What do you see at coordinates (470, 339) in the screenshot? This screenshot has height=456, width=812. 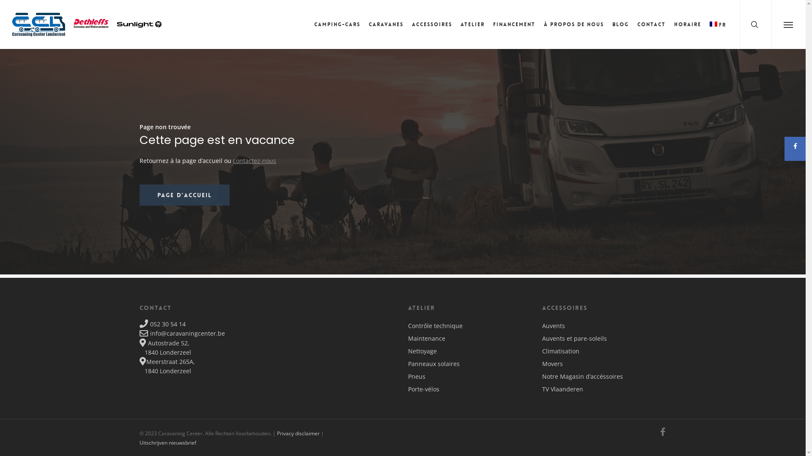 I see `Maintenance` at bounding box center [470, 339].